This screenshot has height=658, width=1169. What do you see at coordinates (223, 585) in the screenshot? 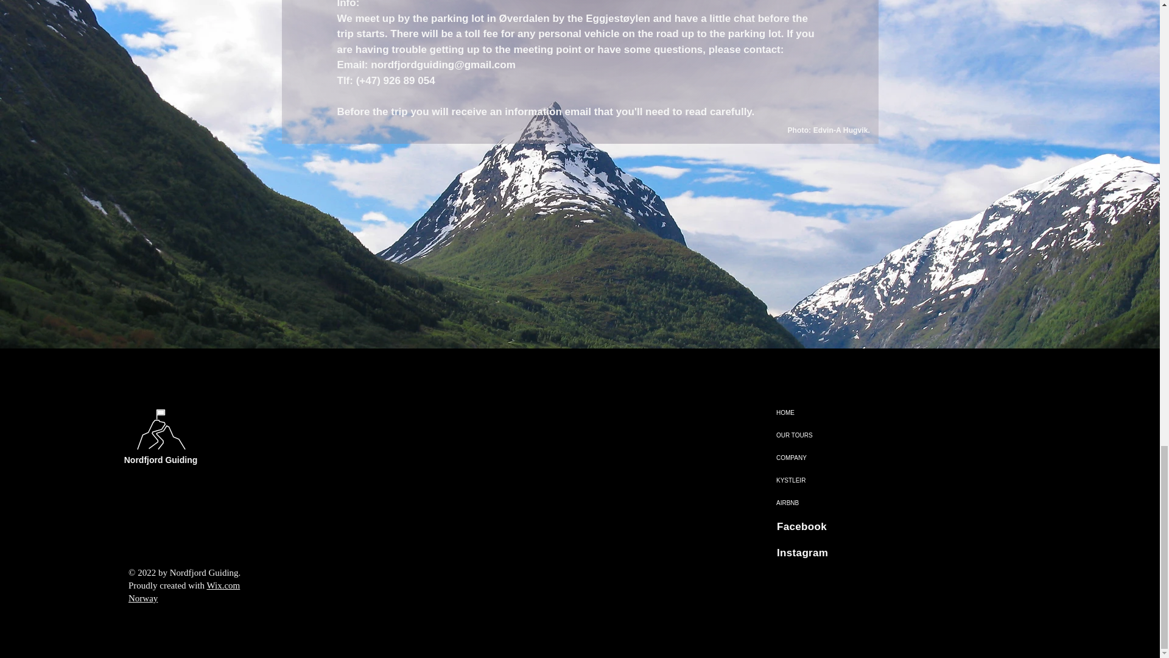
I see `Wix.com` at bounding box center [223, 585].